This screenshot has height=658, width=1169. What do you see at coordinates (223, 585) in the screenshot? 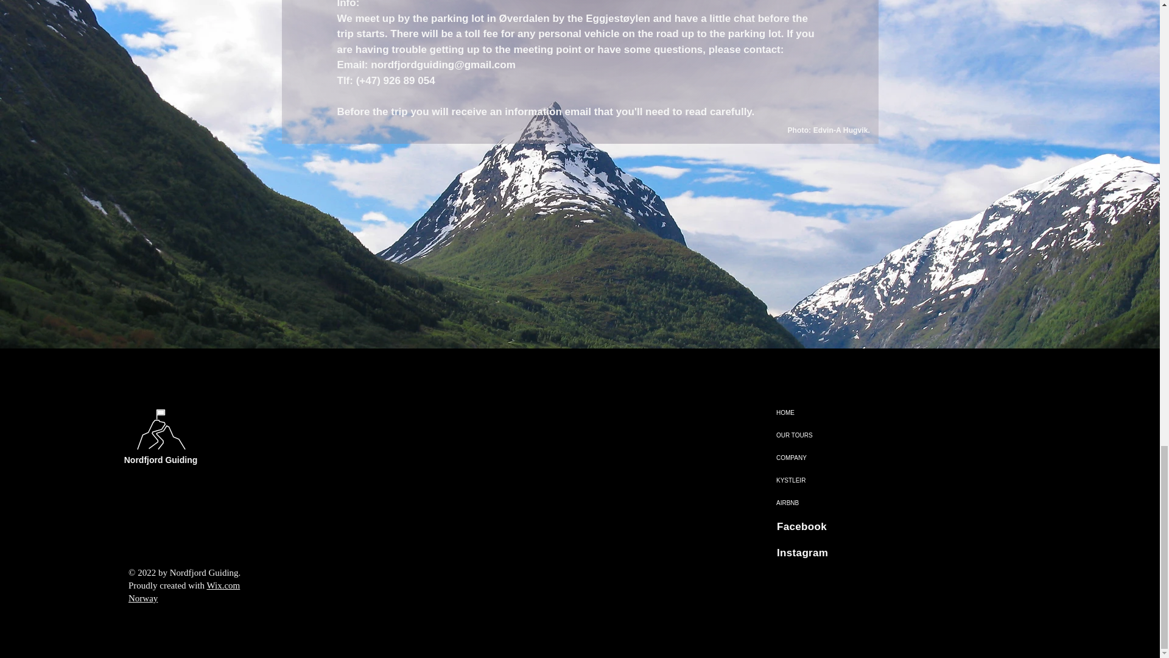
I see `Wix.com` at bounding box center [223, 585].